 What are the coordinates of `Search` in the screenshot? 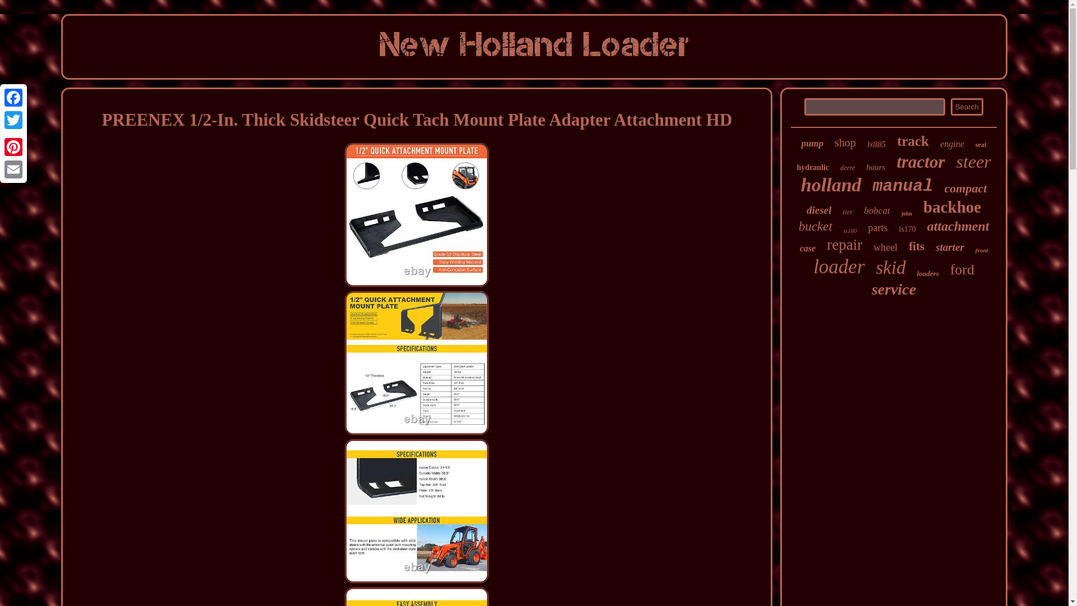 It's located at (967, 107).